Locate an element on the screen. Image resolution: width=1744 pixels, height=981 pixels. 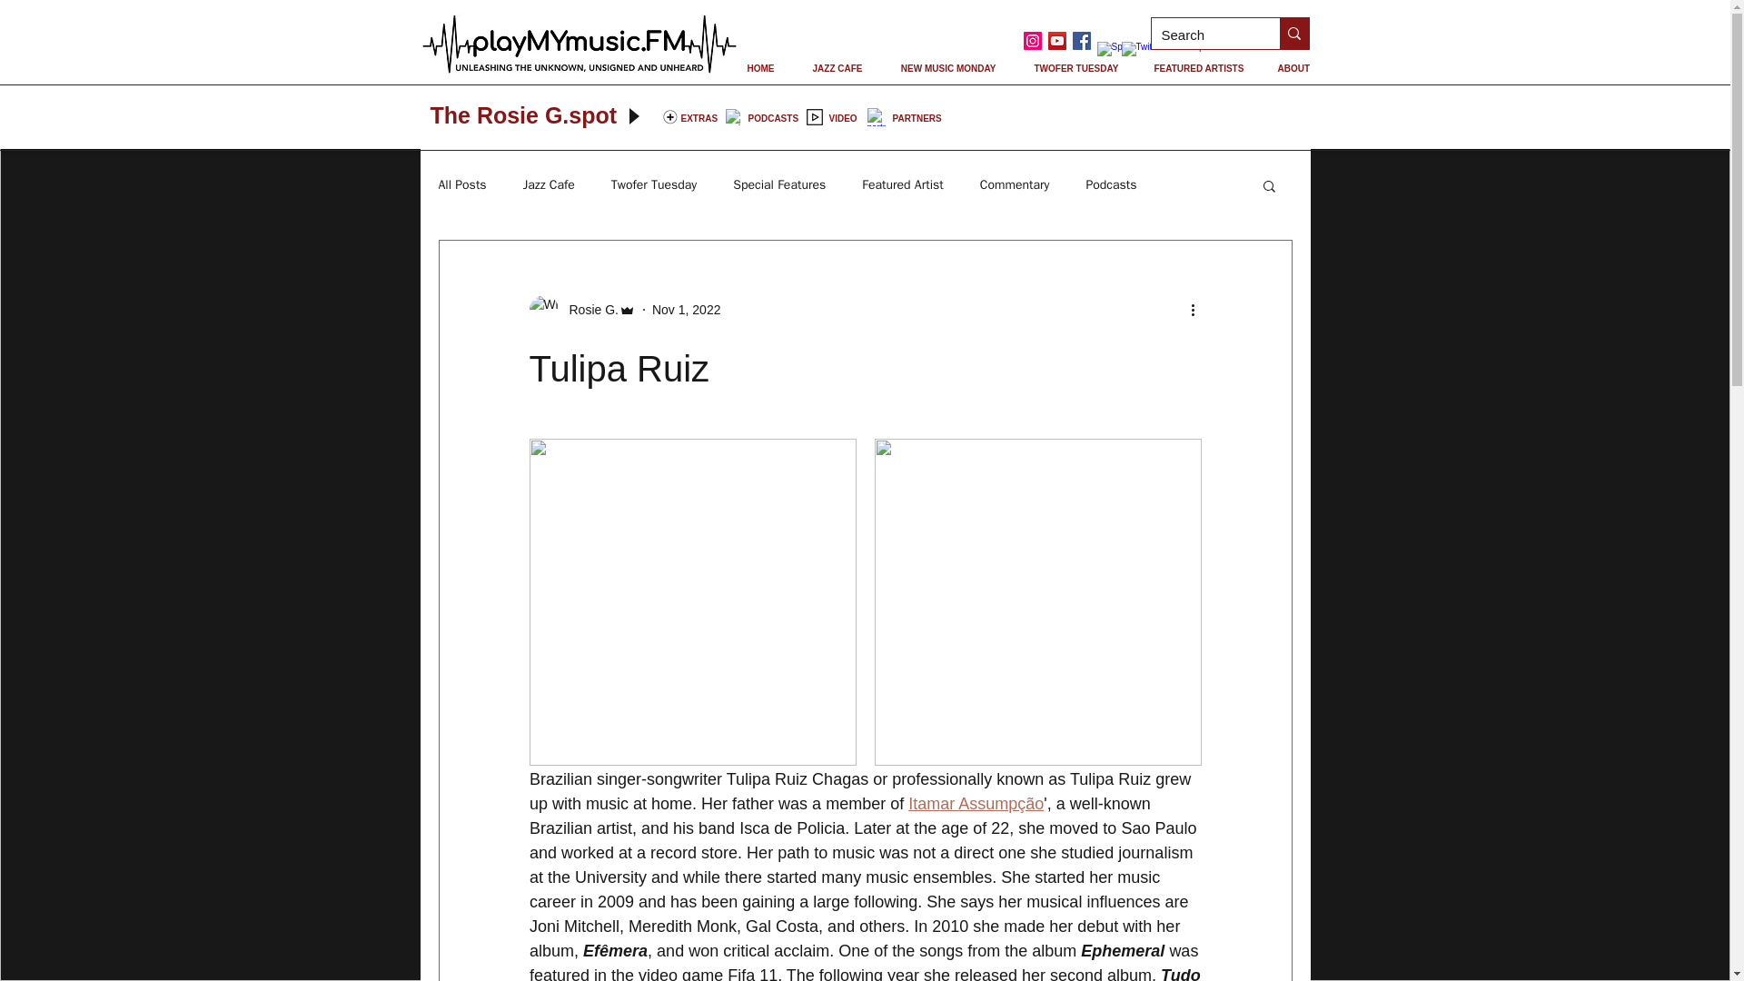
partners 50px.png is located at coordinates (876, 116).